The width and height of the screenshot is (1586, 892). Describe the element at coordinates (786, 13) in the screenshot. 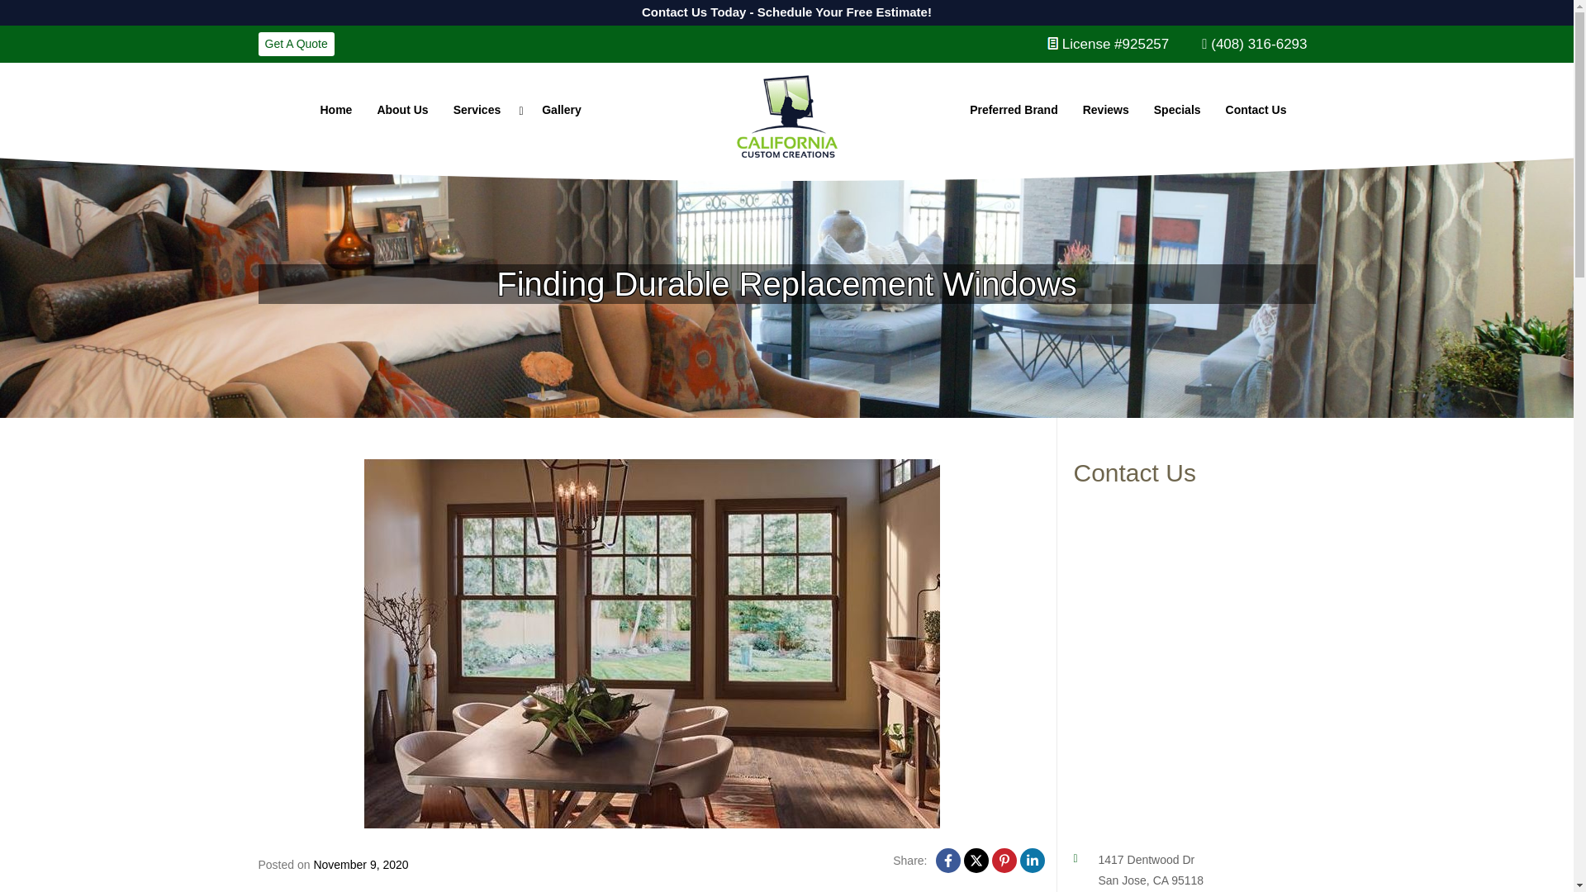

I see `Contact Us Today - Schedule Your Free Estimate!` at that location.